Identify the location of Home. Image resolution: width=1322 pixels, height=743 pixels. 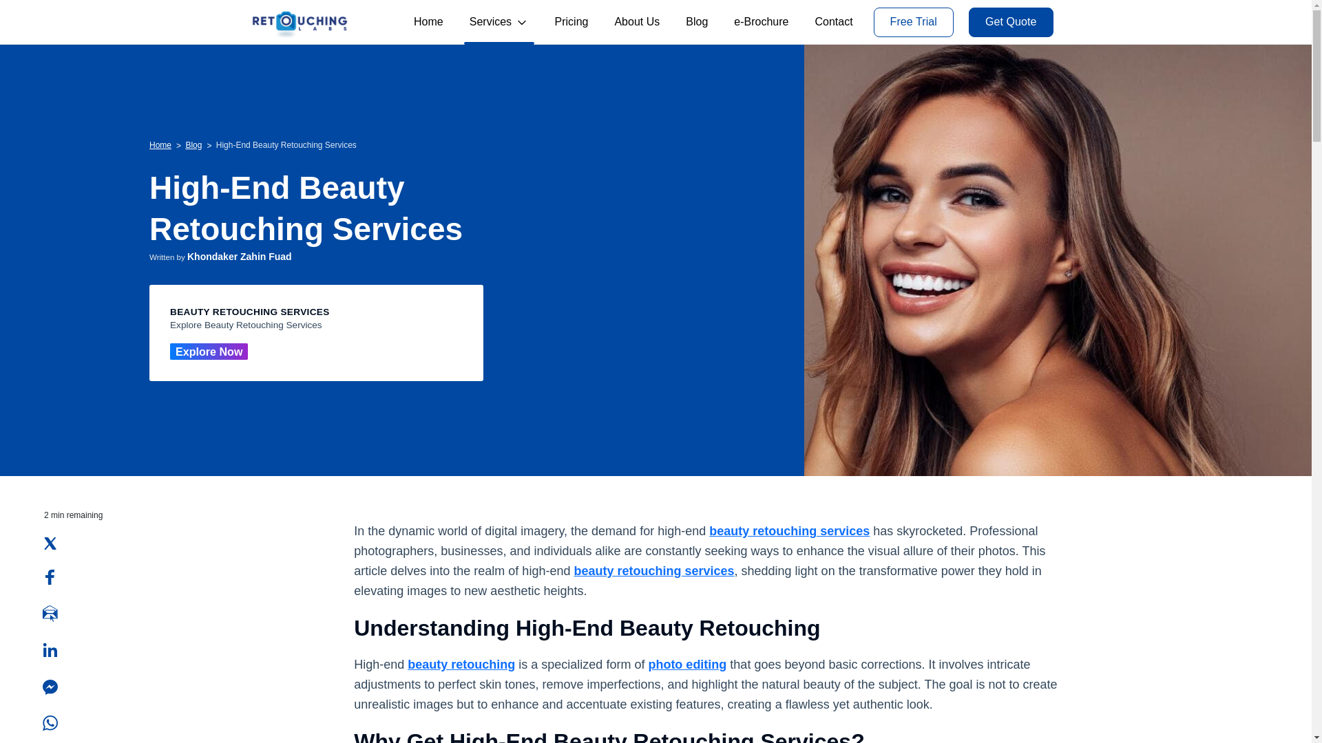
(428, 22).